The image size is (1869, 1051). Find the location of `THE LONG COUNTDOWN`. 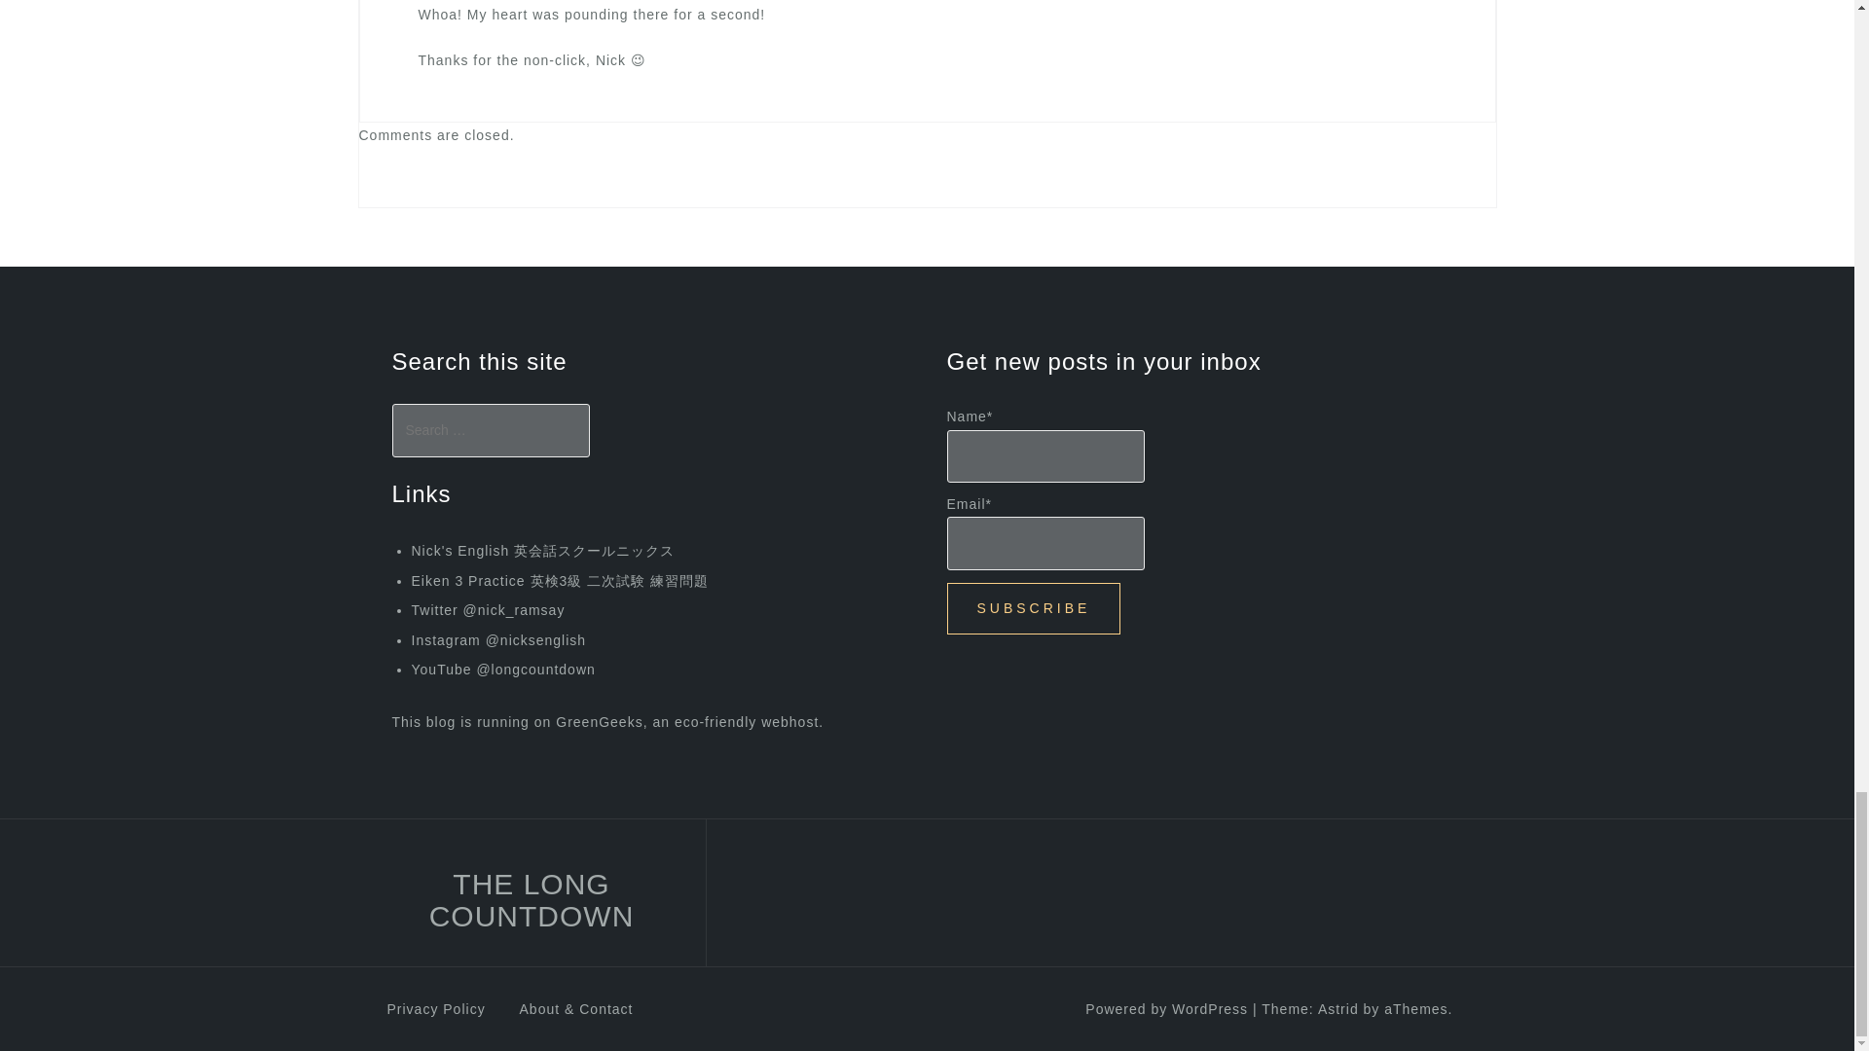

THE LONG COUNTDOWN is located at coordinates (531, 899).